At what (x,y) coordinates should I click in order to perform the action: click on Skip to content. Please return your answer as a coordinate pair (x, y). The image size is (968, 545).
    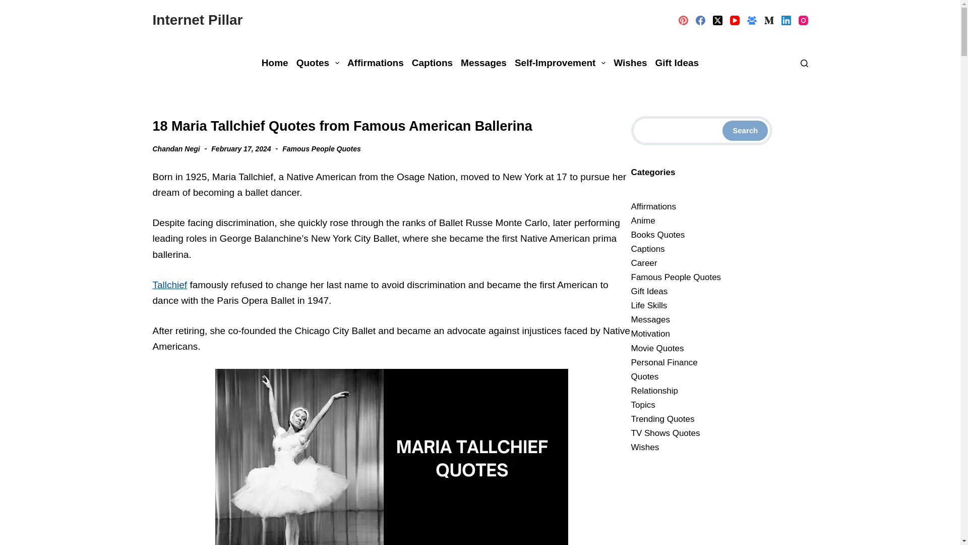
    Looking at the image, I should click on (10, 5).